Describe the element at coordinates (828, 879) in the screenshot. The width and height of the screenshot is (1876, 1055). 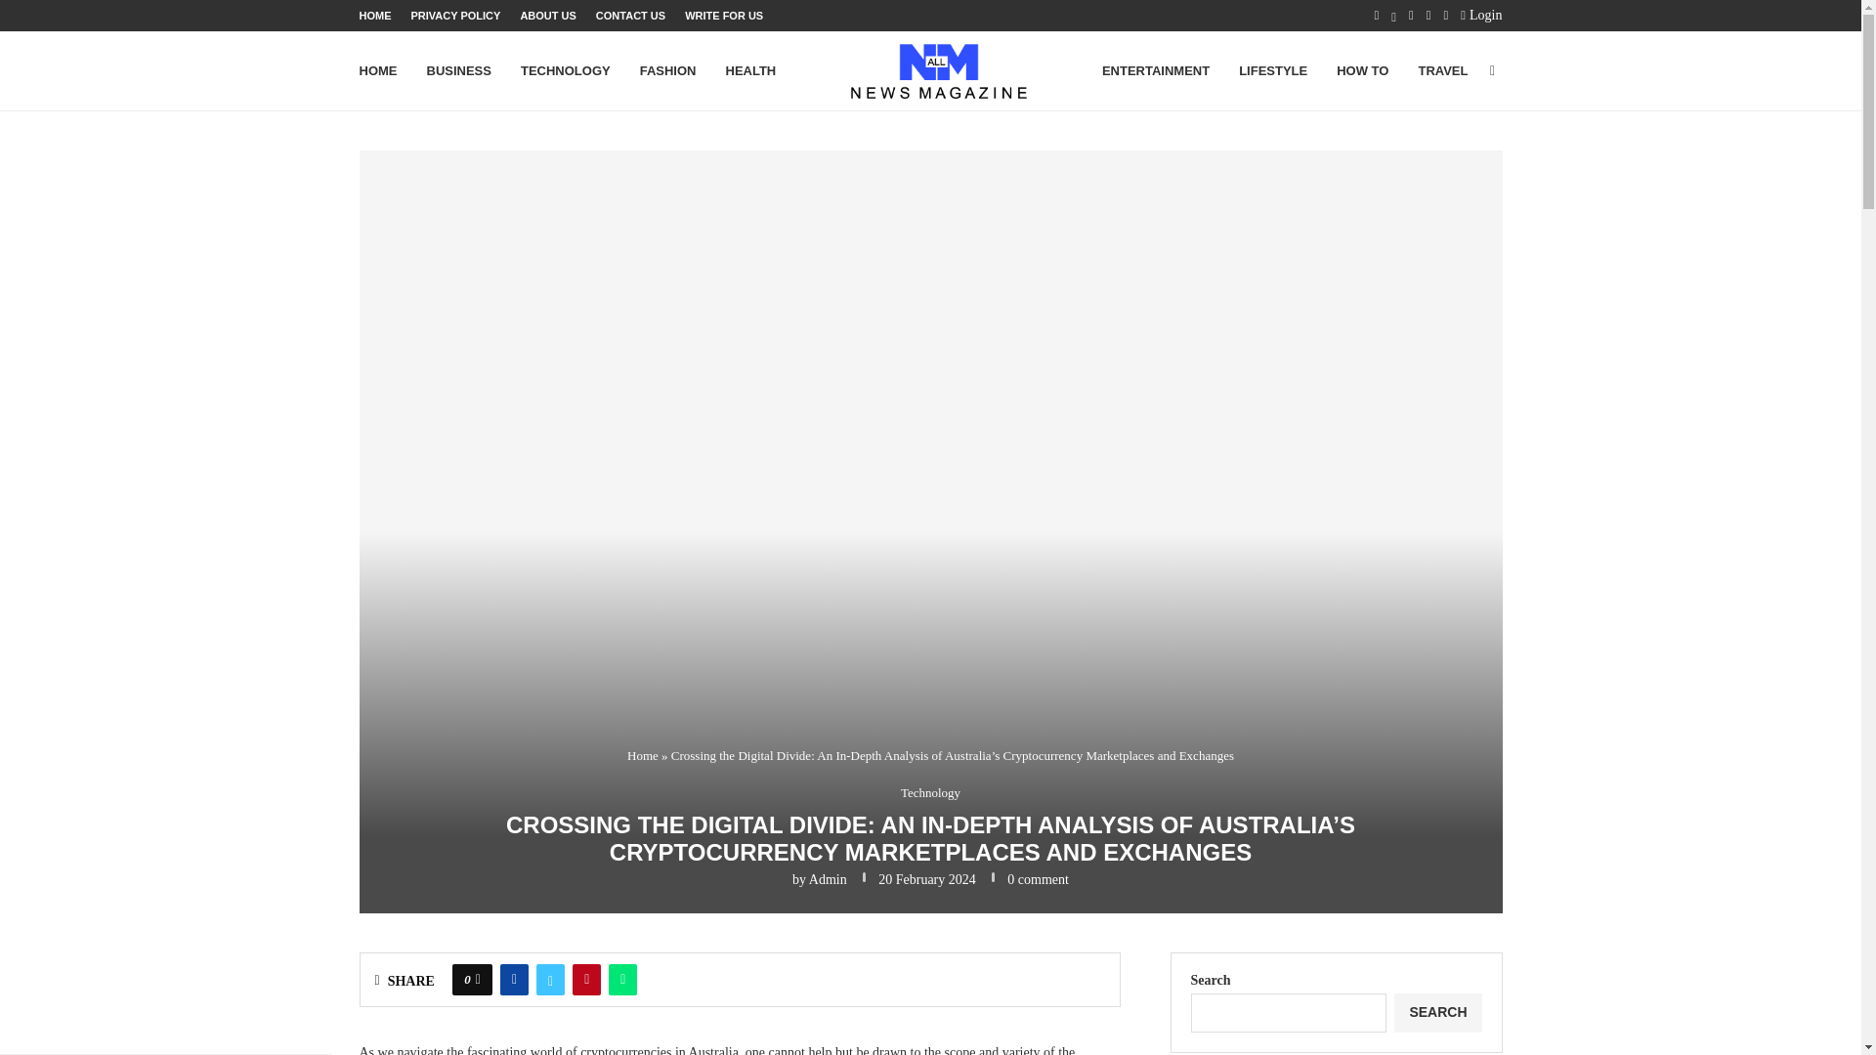
I see `Admin` at that location.